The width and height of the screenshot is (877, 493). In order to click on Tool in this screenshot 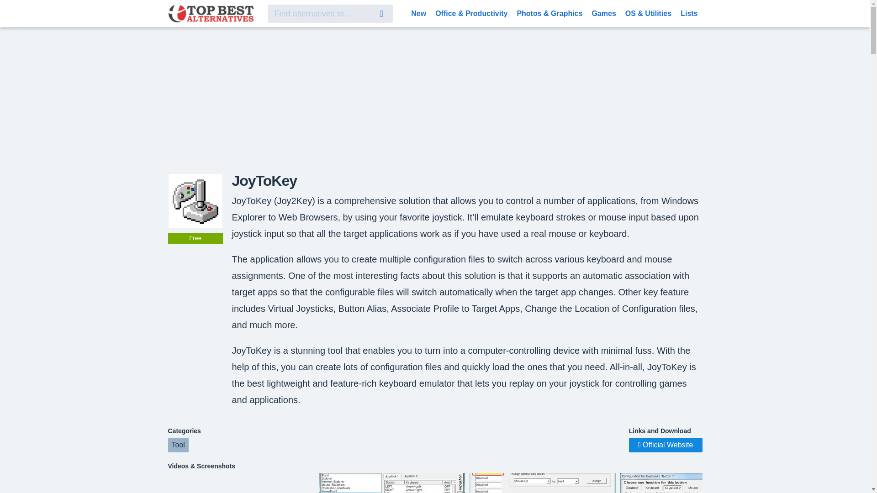, I will do `click(178, 445)`.